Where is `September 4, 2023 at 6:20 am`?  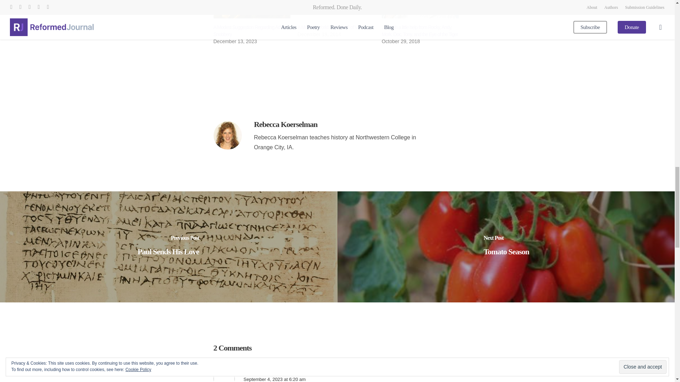
September 4, 2023 at 6:20 am is located at coordinates (275, 379).